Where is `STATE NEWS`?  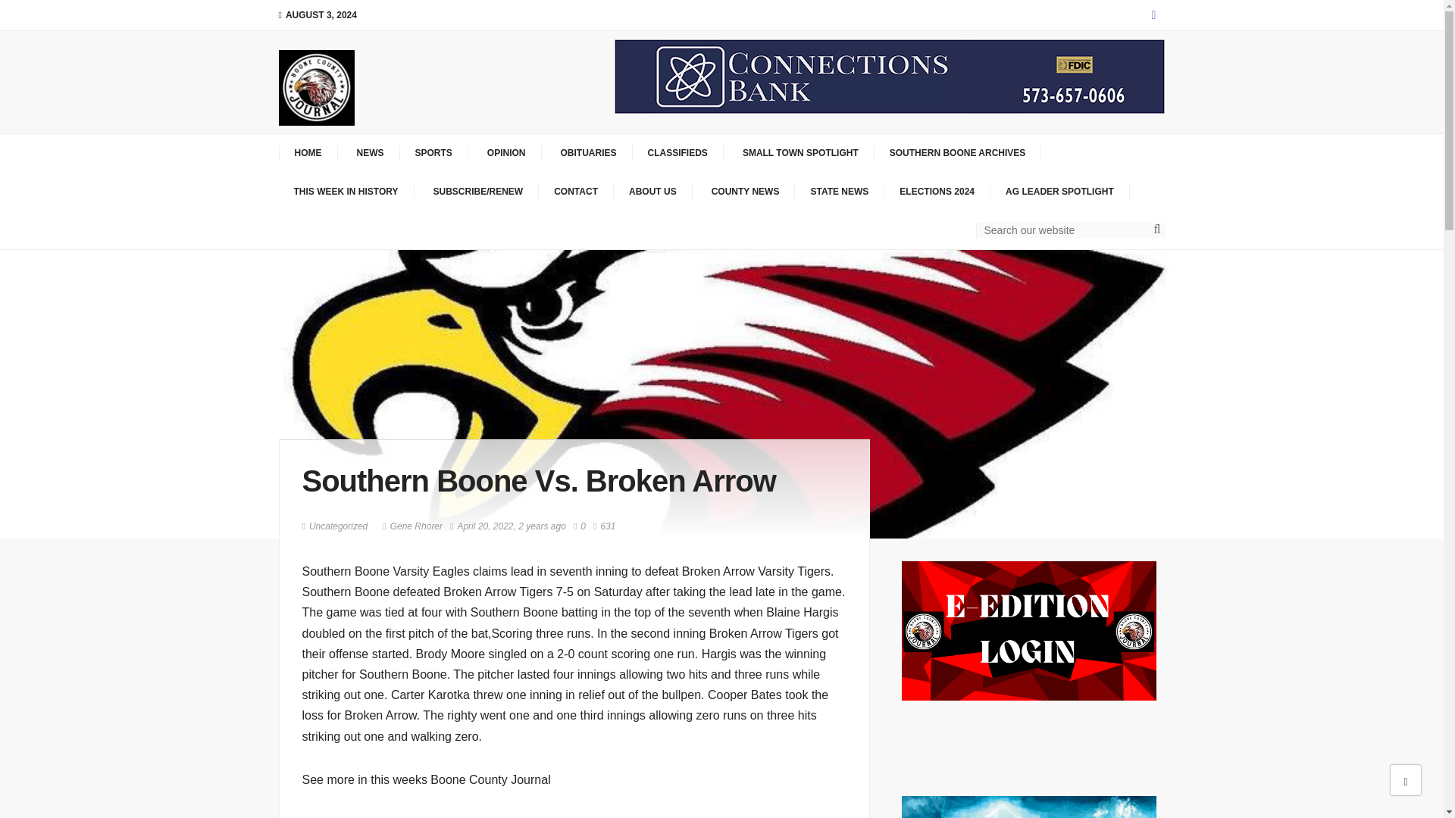
STATE NEWS is located at coordinates (840, 192).